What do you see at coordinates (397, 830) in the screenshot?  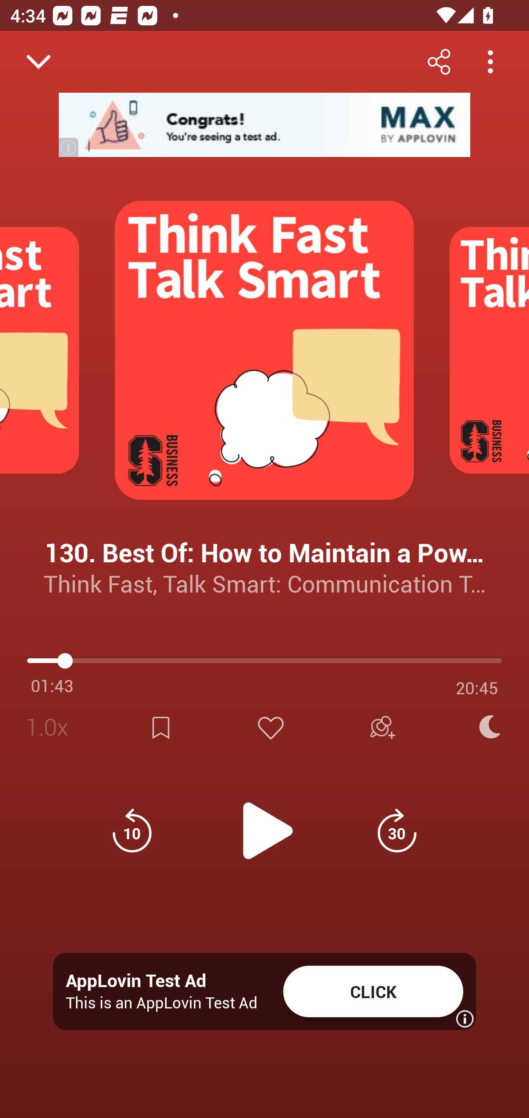 I see `Jump forward` at bounding box center [397, 830].